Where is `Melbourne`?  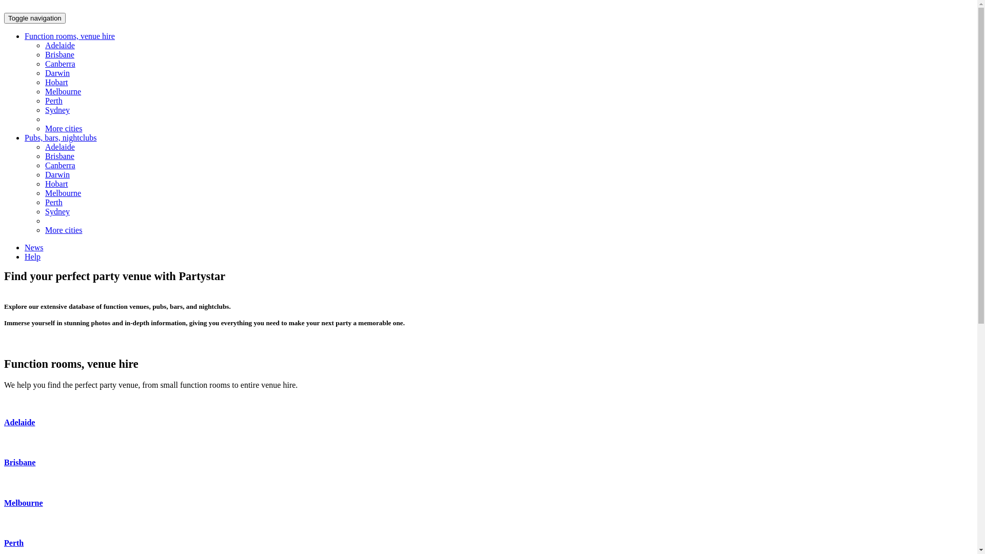
Melbourne is located at coordinates (63, 193).